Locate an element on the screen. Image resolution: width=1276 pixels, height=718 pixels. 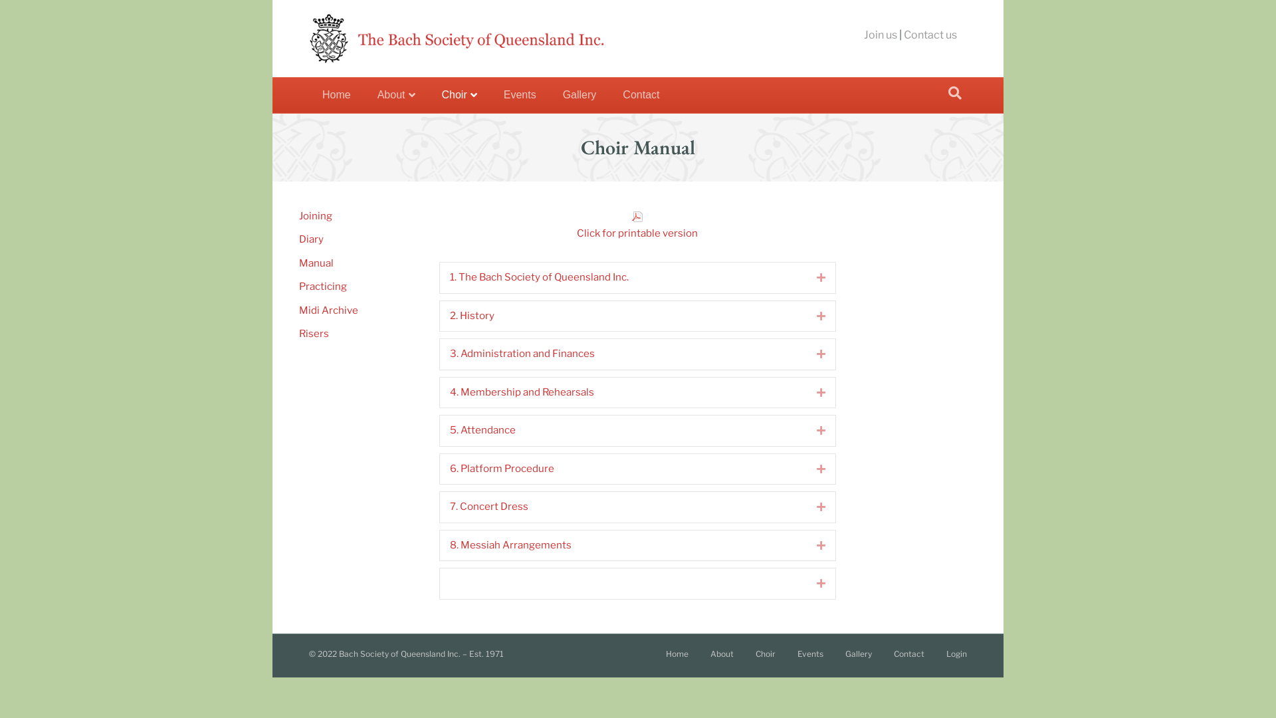
Events is located at coordinates (811, 659).